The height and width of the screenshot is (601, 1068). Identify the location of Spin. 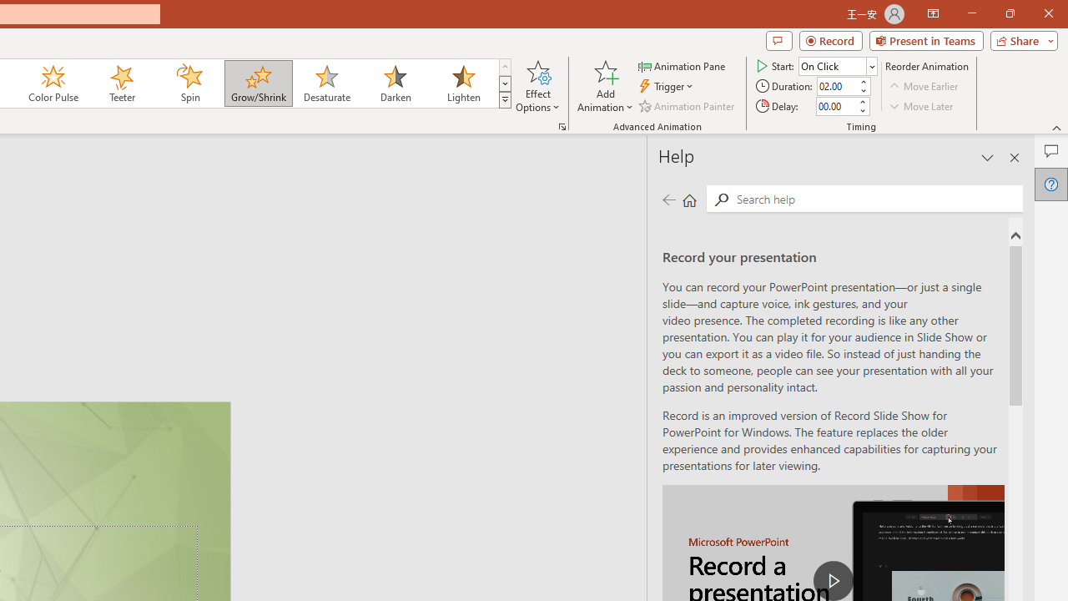
(189, 83).